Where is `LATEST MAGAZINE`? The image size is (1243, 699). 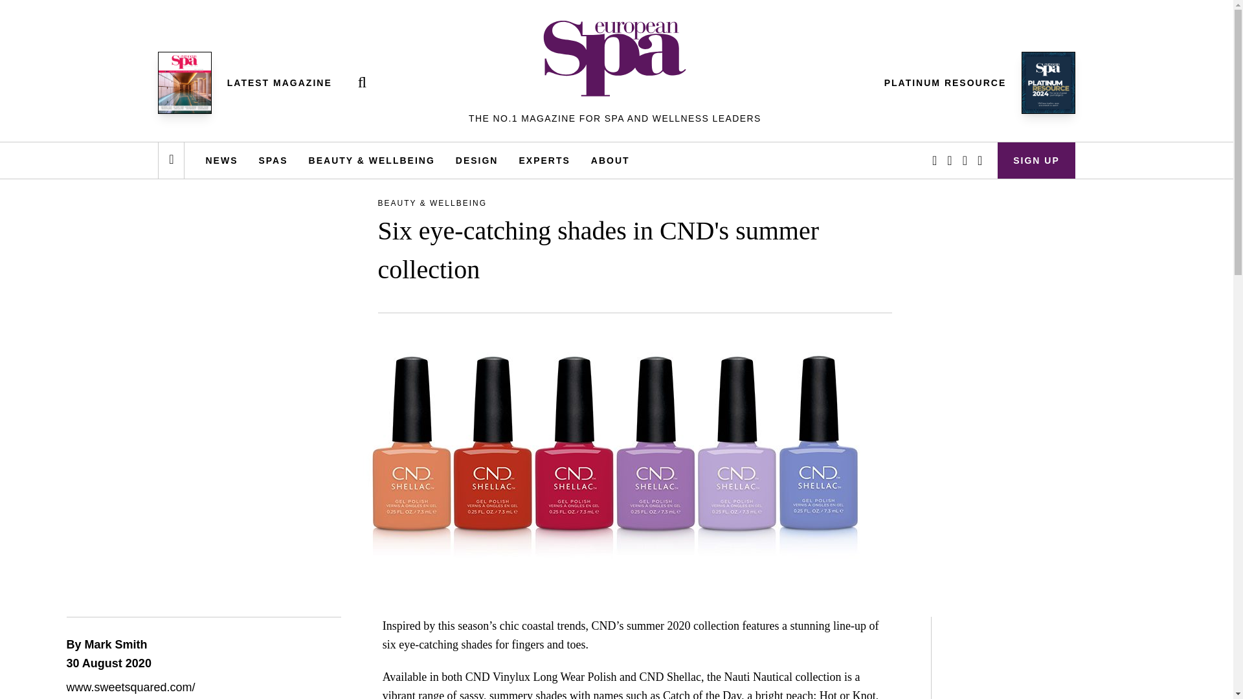
LATEST MAGAZINE is located at coordinates (280, 83).